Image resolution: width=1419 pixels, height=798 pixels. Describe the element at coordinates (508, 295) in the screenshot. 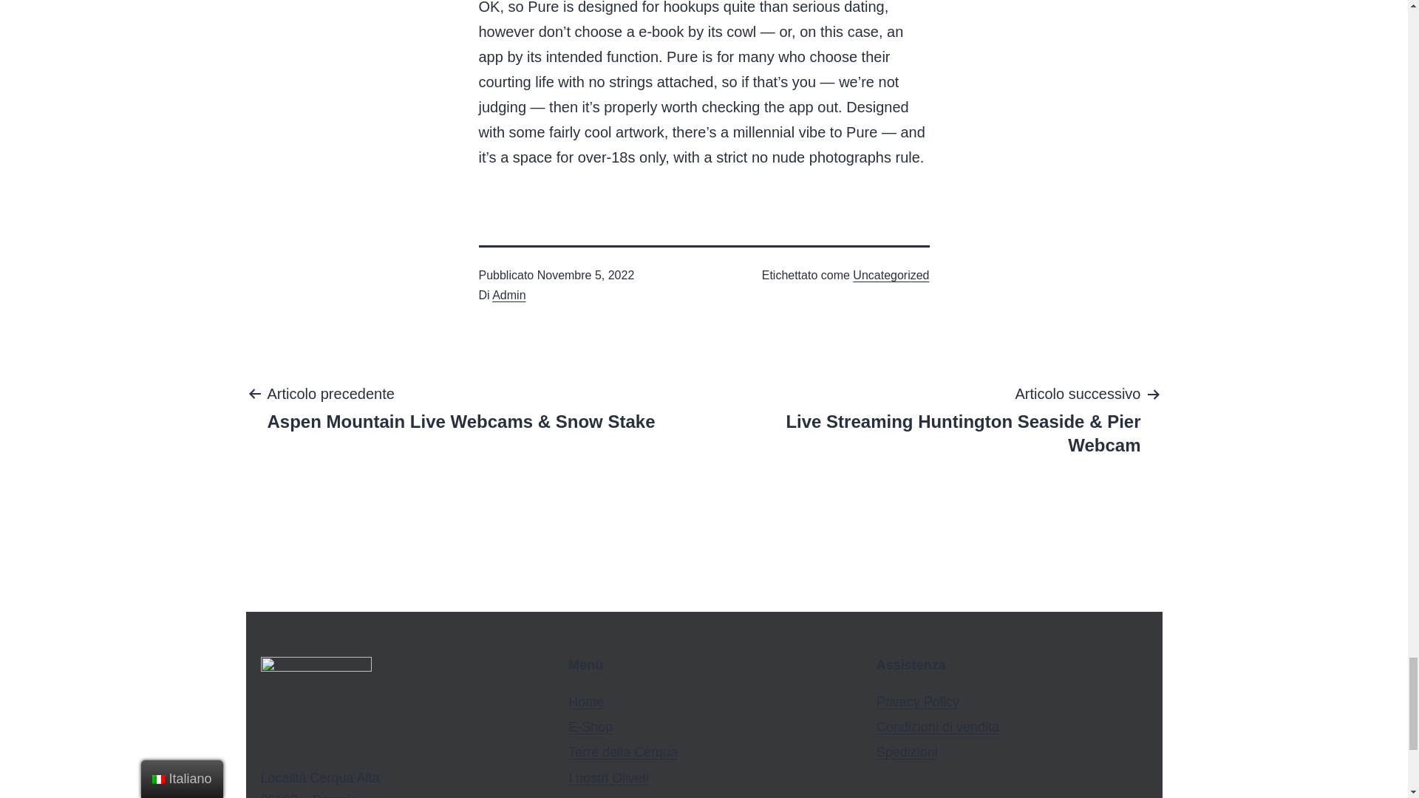

I see `Admin` at that location.